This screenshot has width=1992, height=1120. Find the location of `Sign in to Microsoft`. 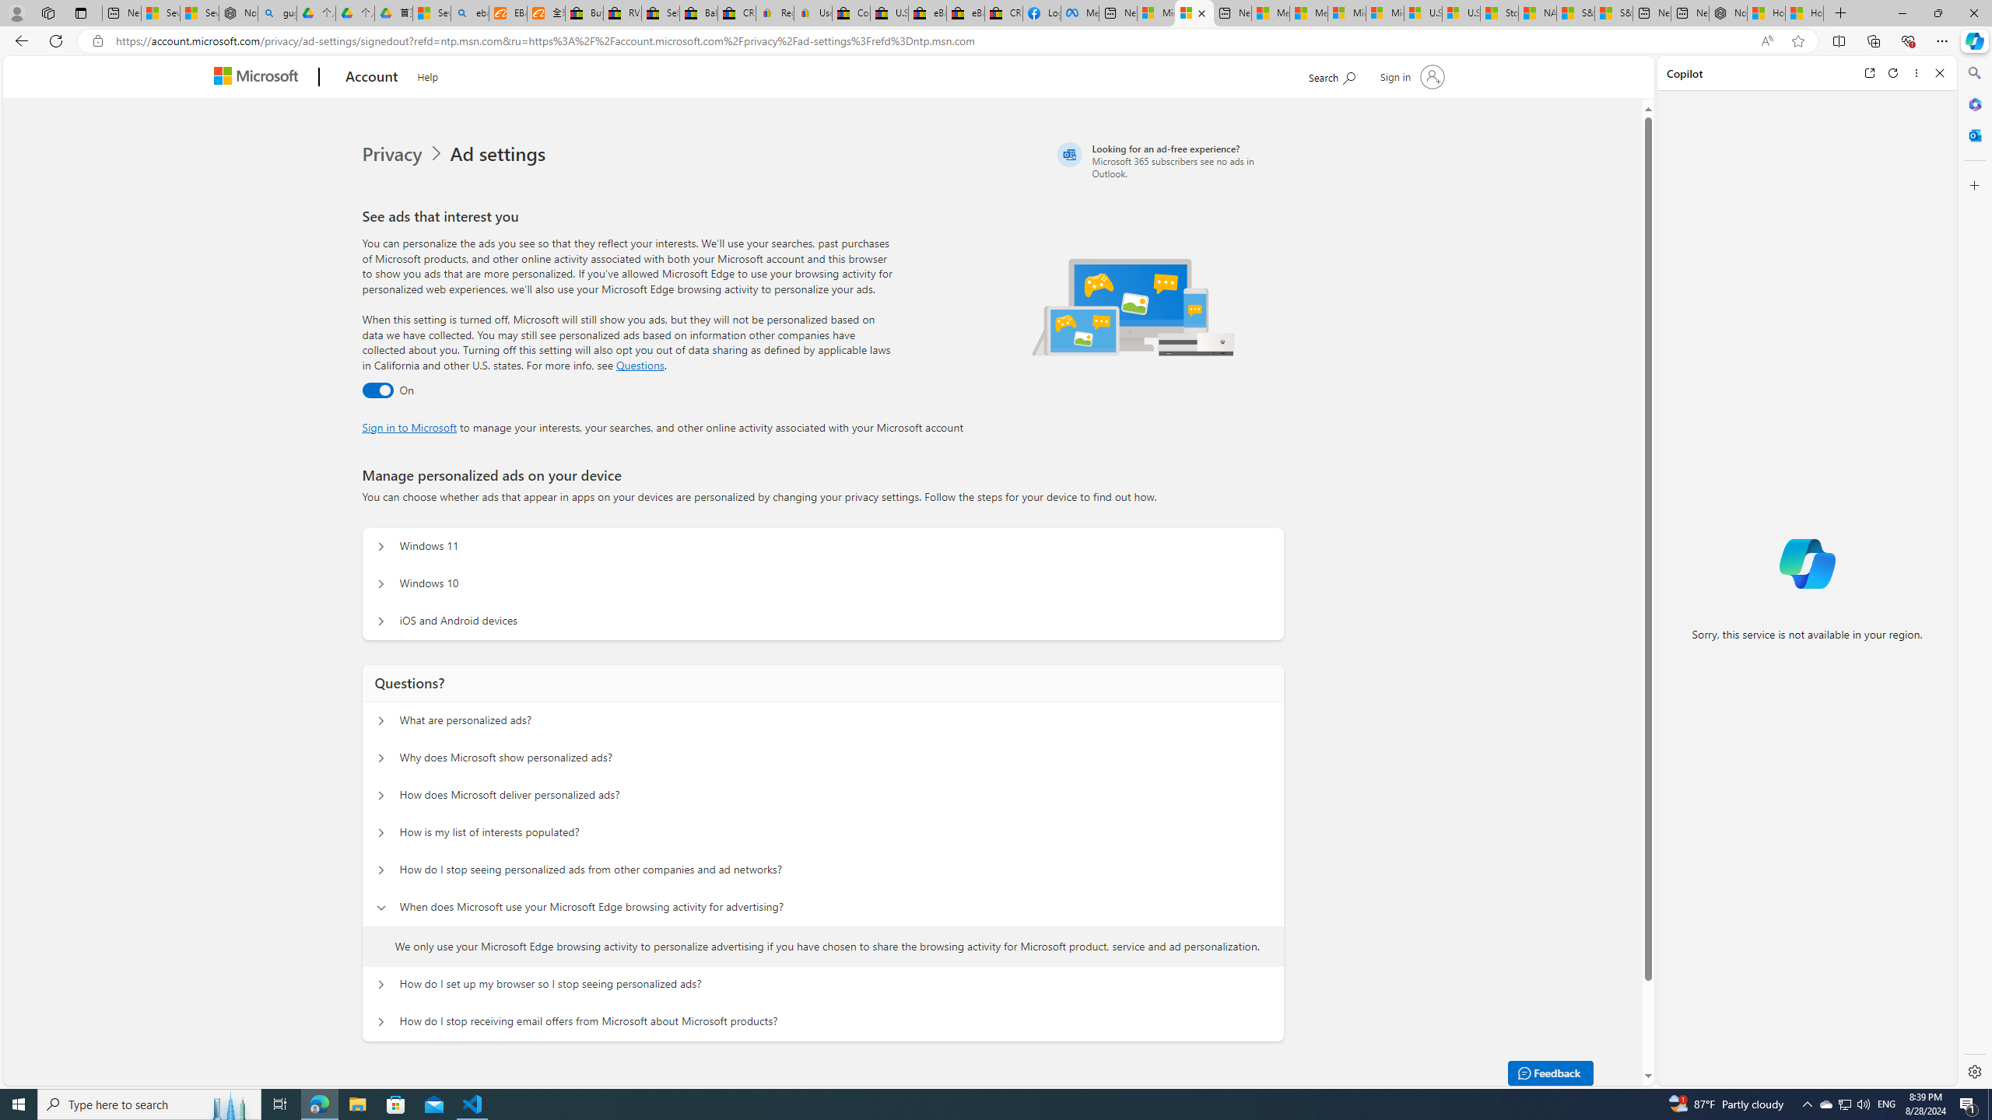

Sign in to Microsoft is located at coordinates (409, 426).